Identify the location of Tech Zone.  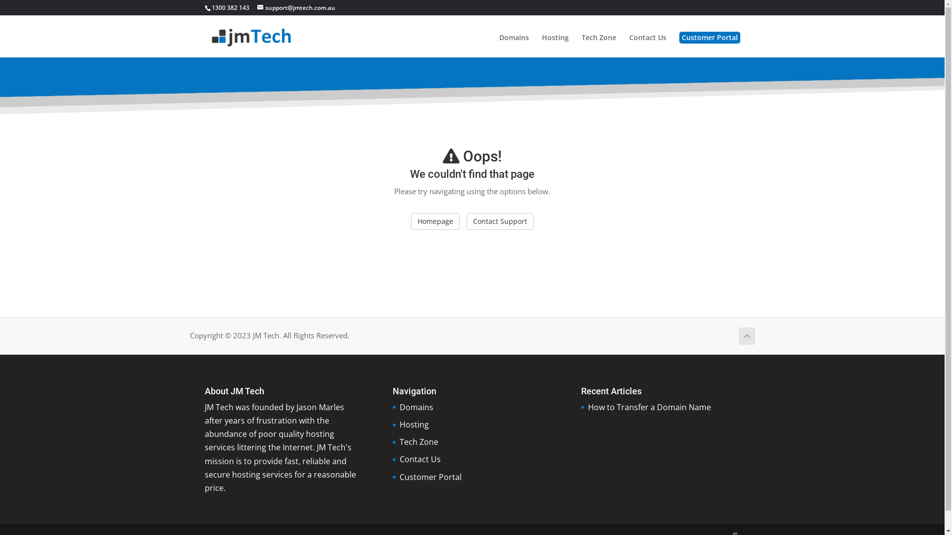
(598, 46).